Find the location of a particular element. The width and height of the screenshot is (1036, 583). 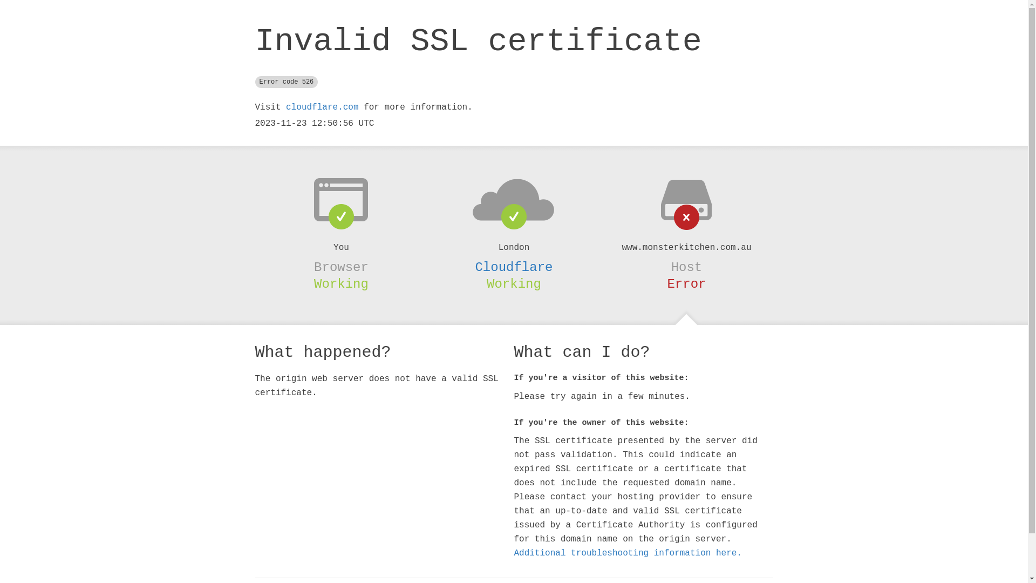

Cloudflare is located at coordinates (514, 267).